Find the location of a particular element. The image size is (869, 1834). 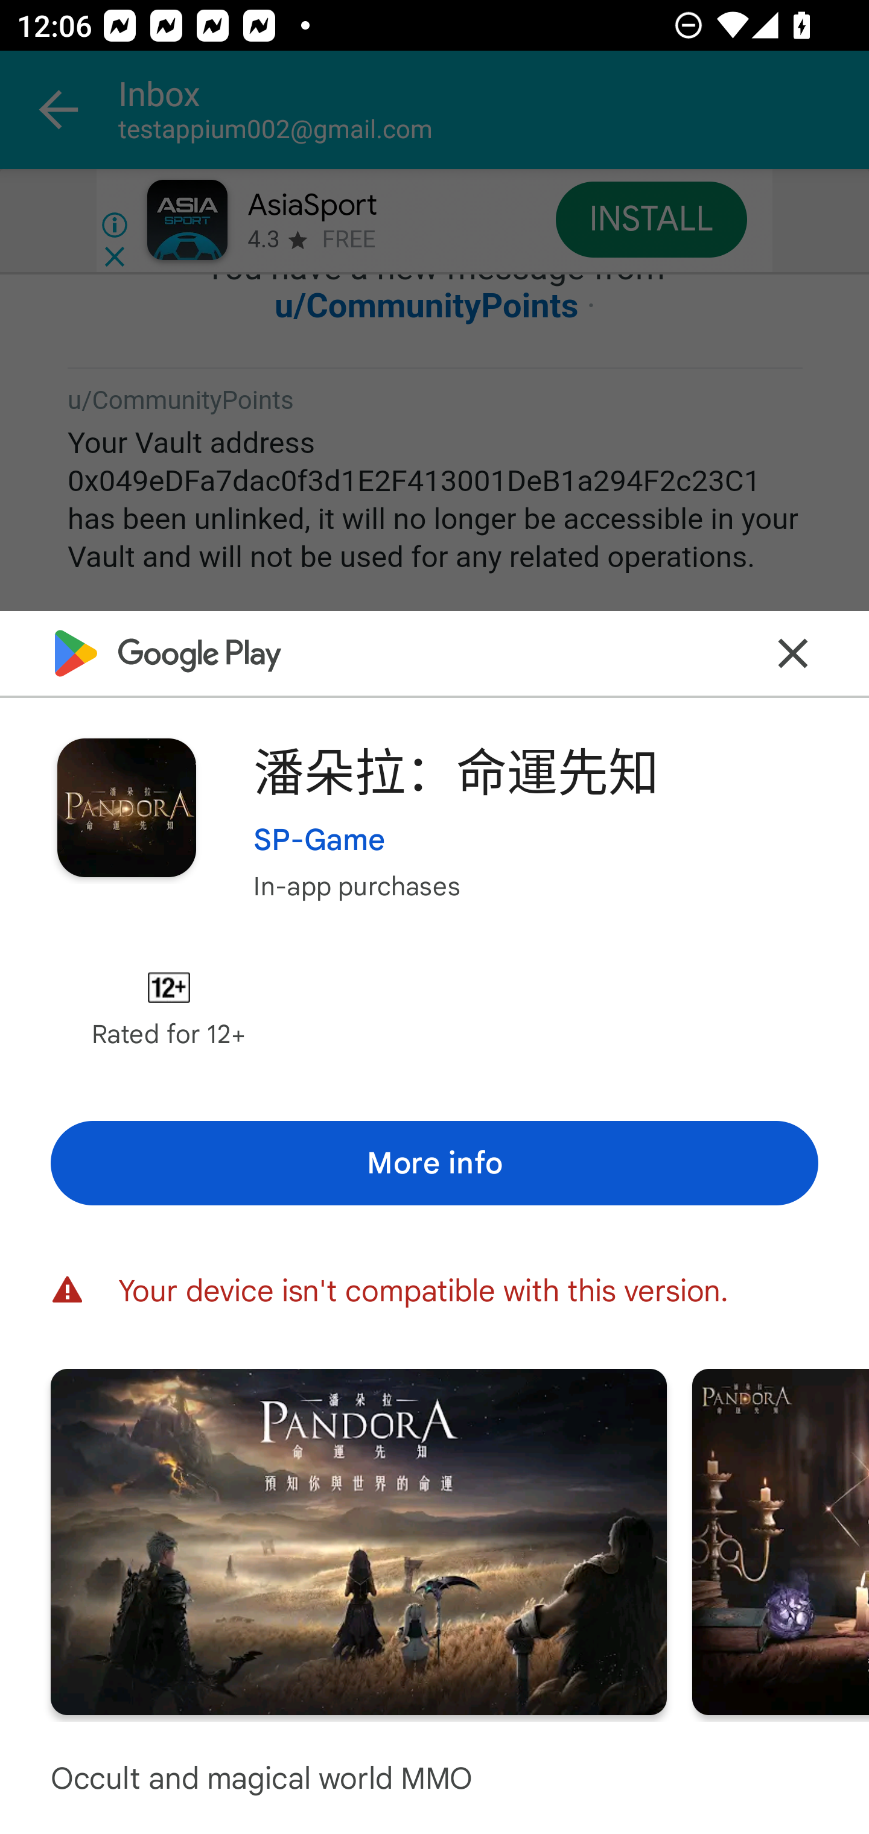

Close is located at coordinates (793, 653).